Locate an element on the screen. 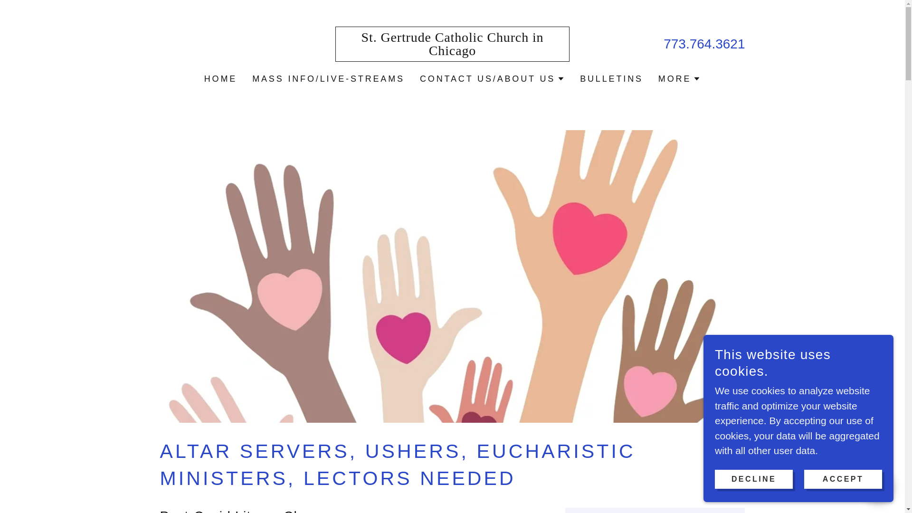  HOME is located at coordinates (220, 78).